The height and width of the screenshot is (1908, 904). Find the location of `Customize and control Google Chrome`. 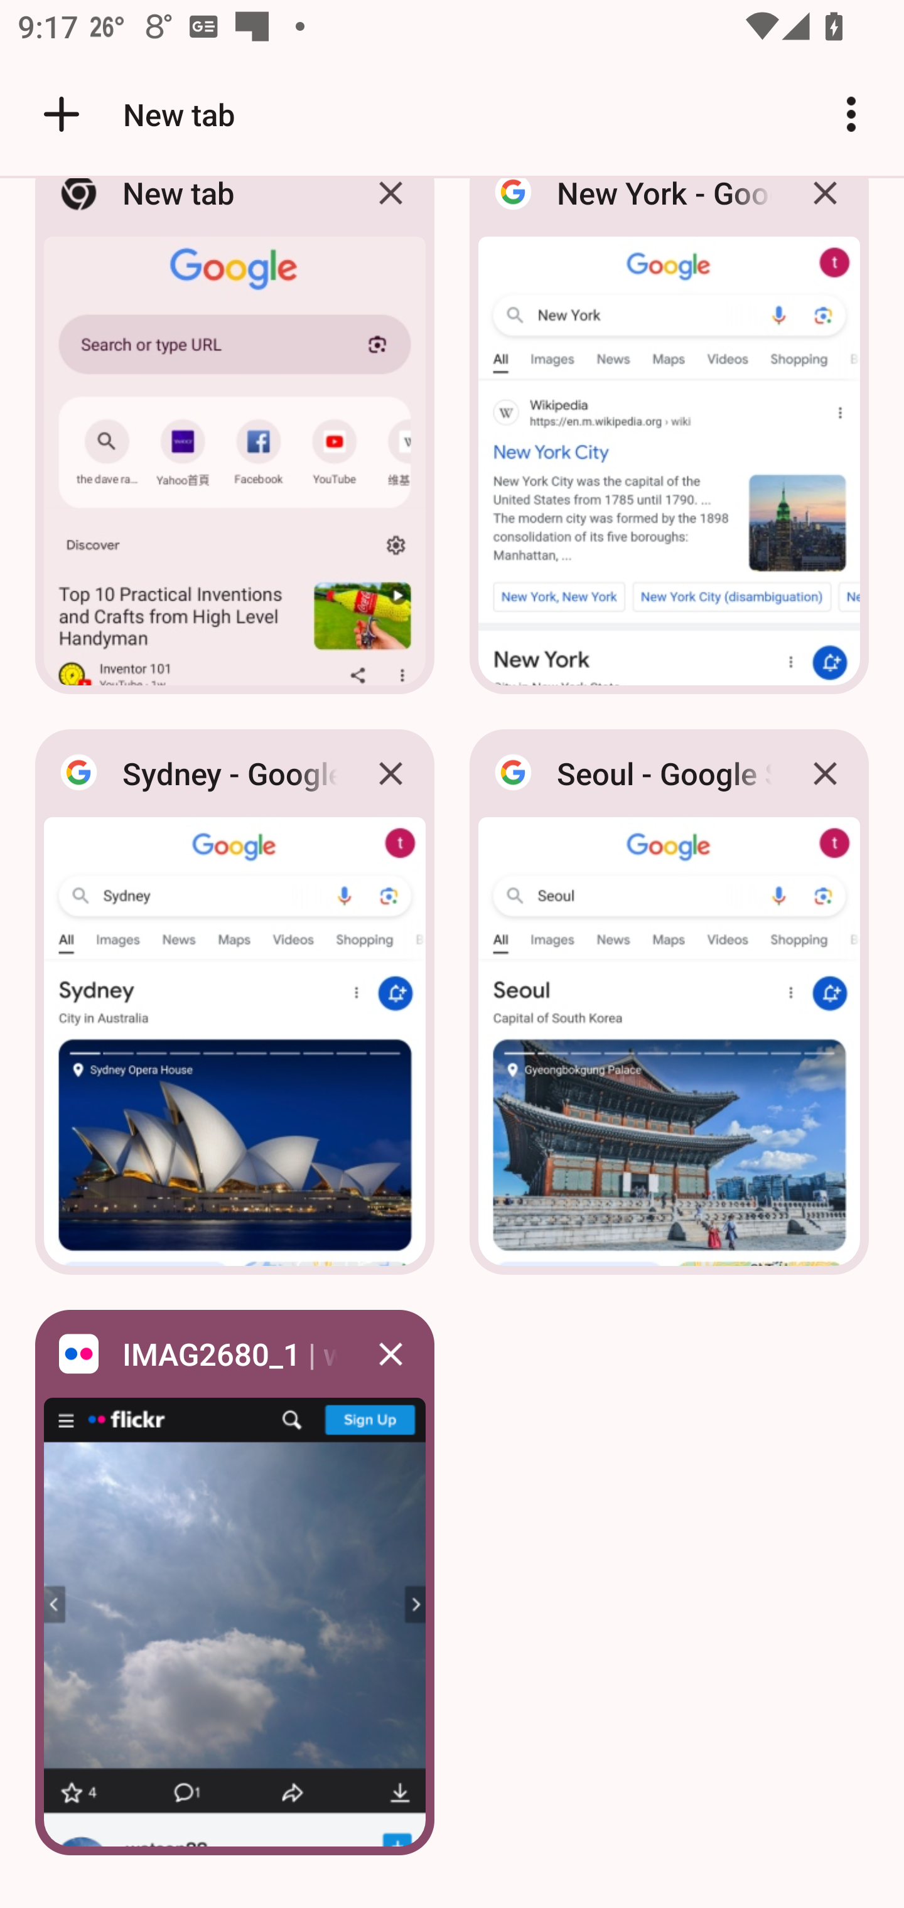

Customize and control Google Chrome is located at coordinates (851, 114).